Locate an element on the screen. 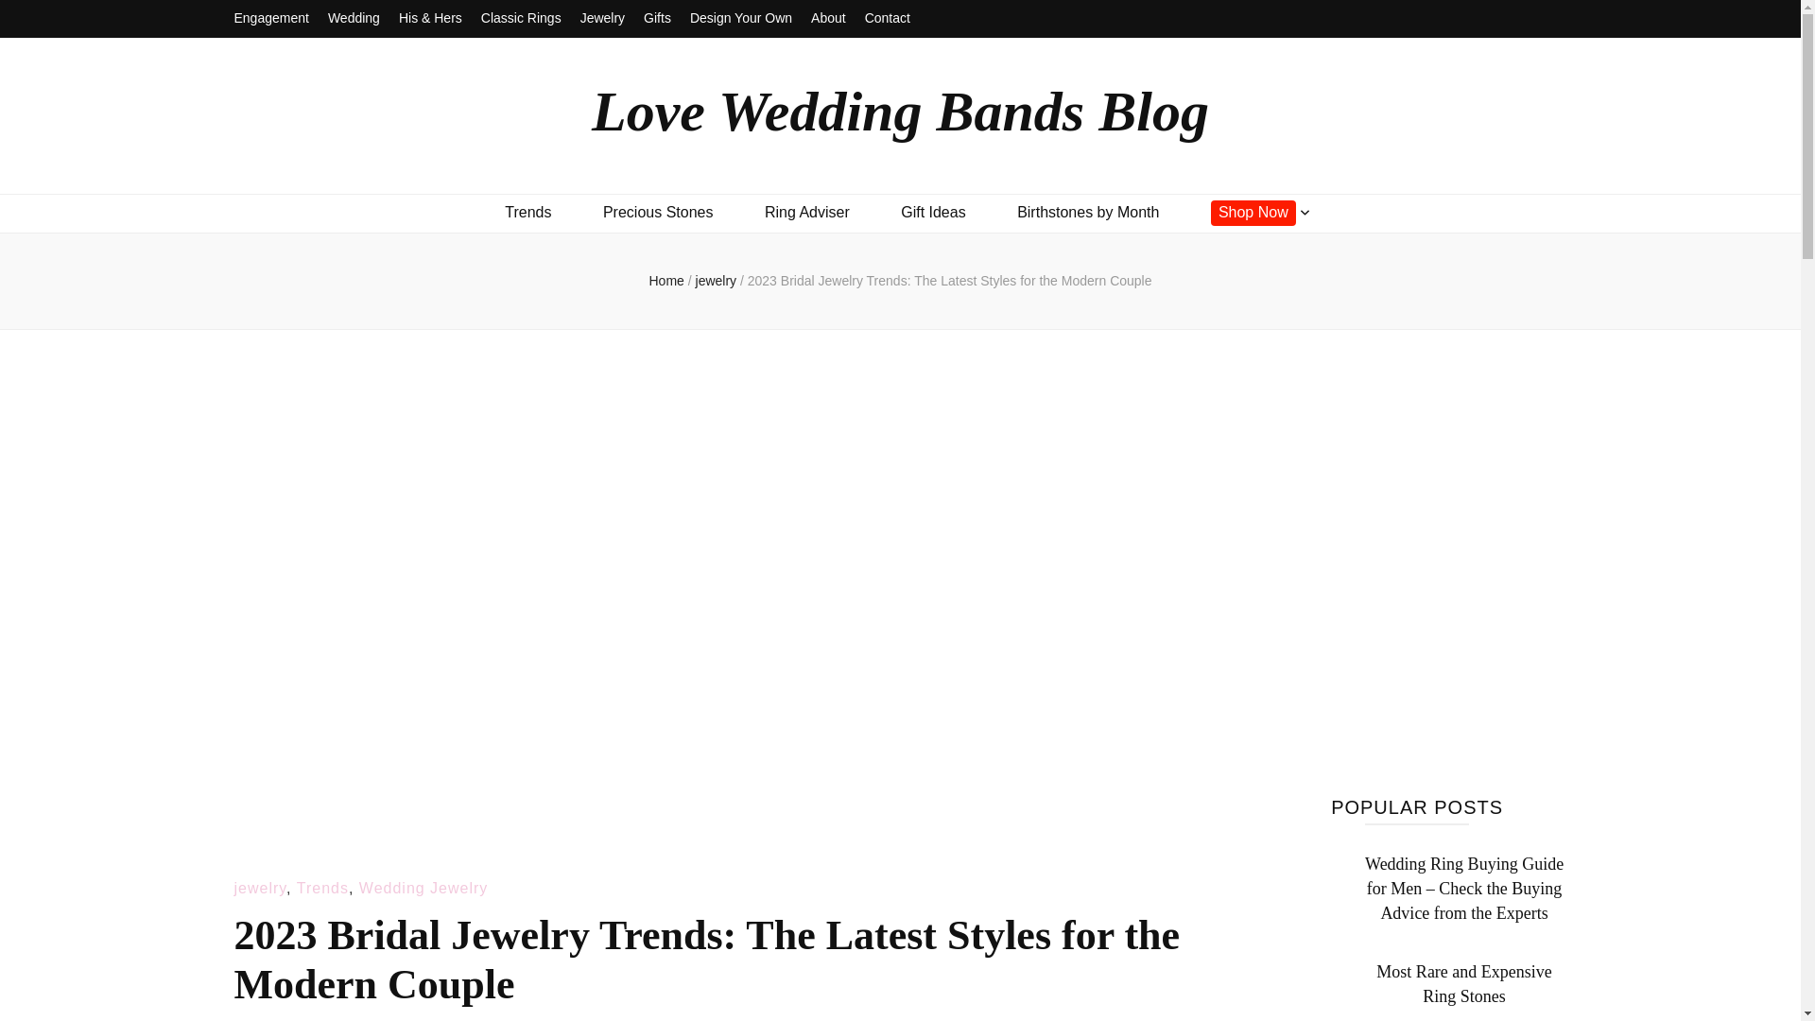 This screenshot has width=1815, height=1021. Engagement is located at coordinates (270, 19).